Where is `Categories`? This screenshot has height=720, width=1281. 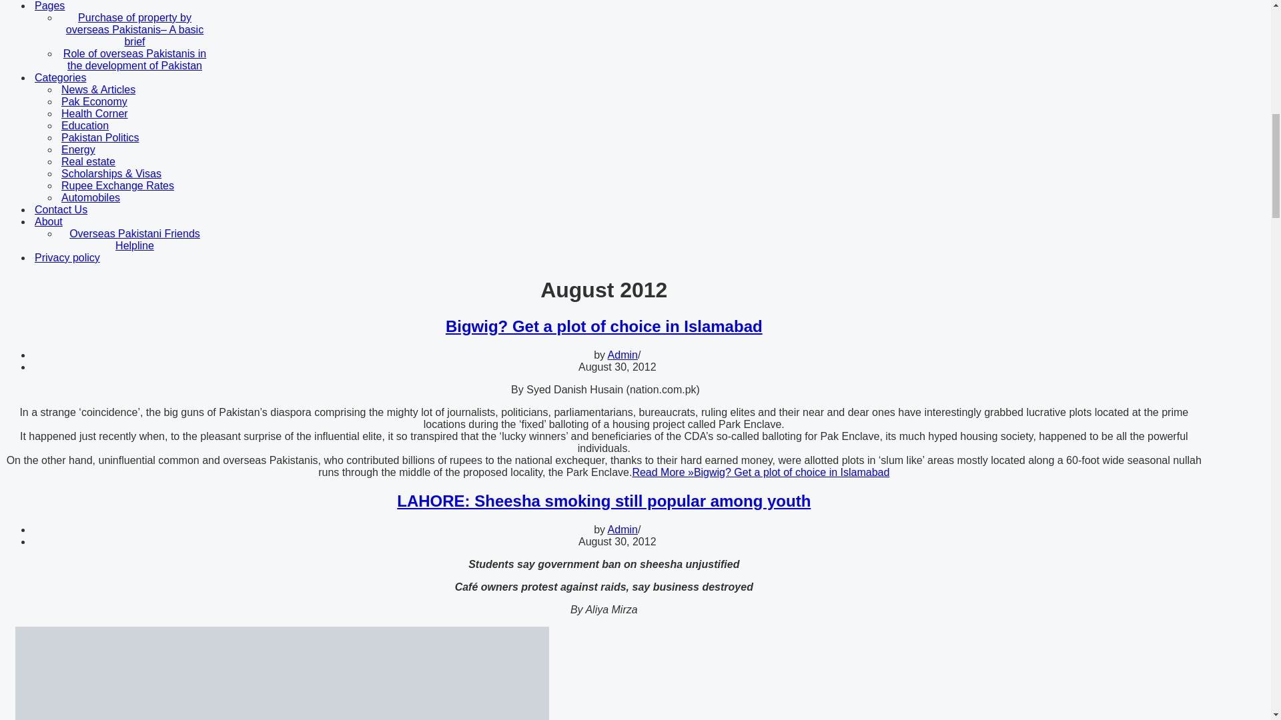
Categories is located at coordinates (150, 78).